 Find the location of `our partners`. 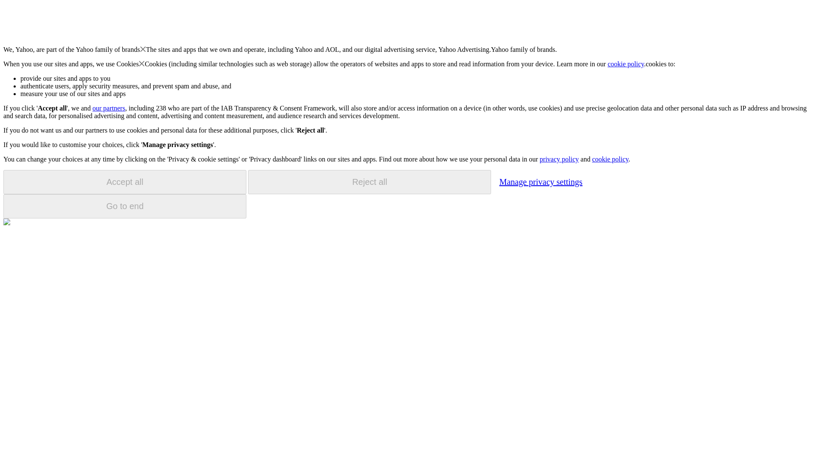

our partners is located at coordinates (108, 108).